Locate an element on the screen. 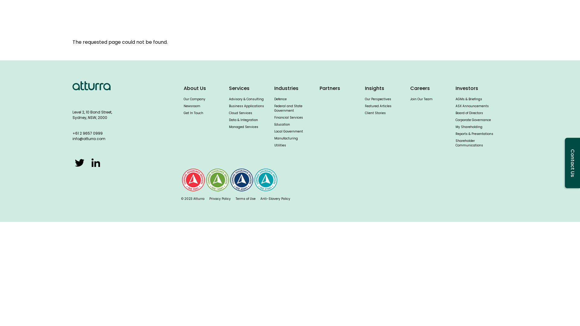  Partners is located at coordinates (330, 88).